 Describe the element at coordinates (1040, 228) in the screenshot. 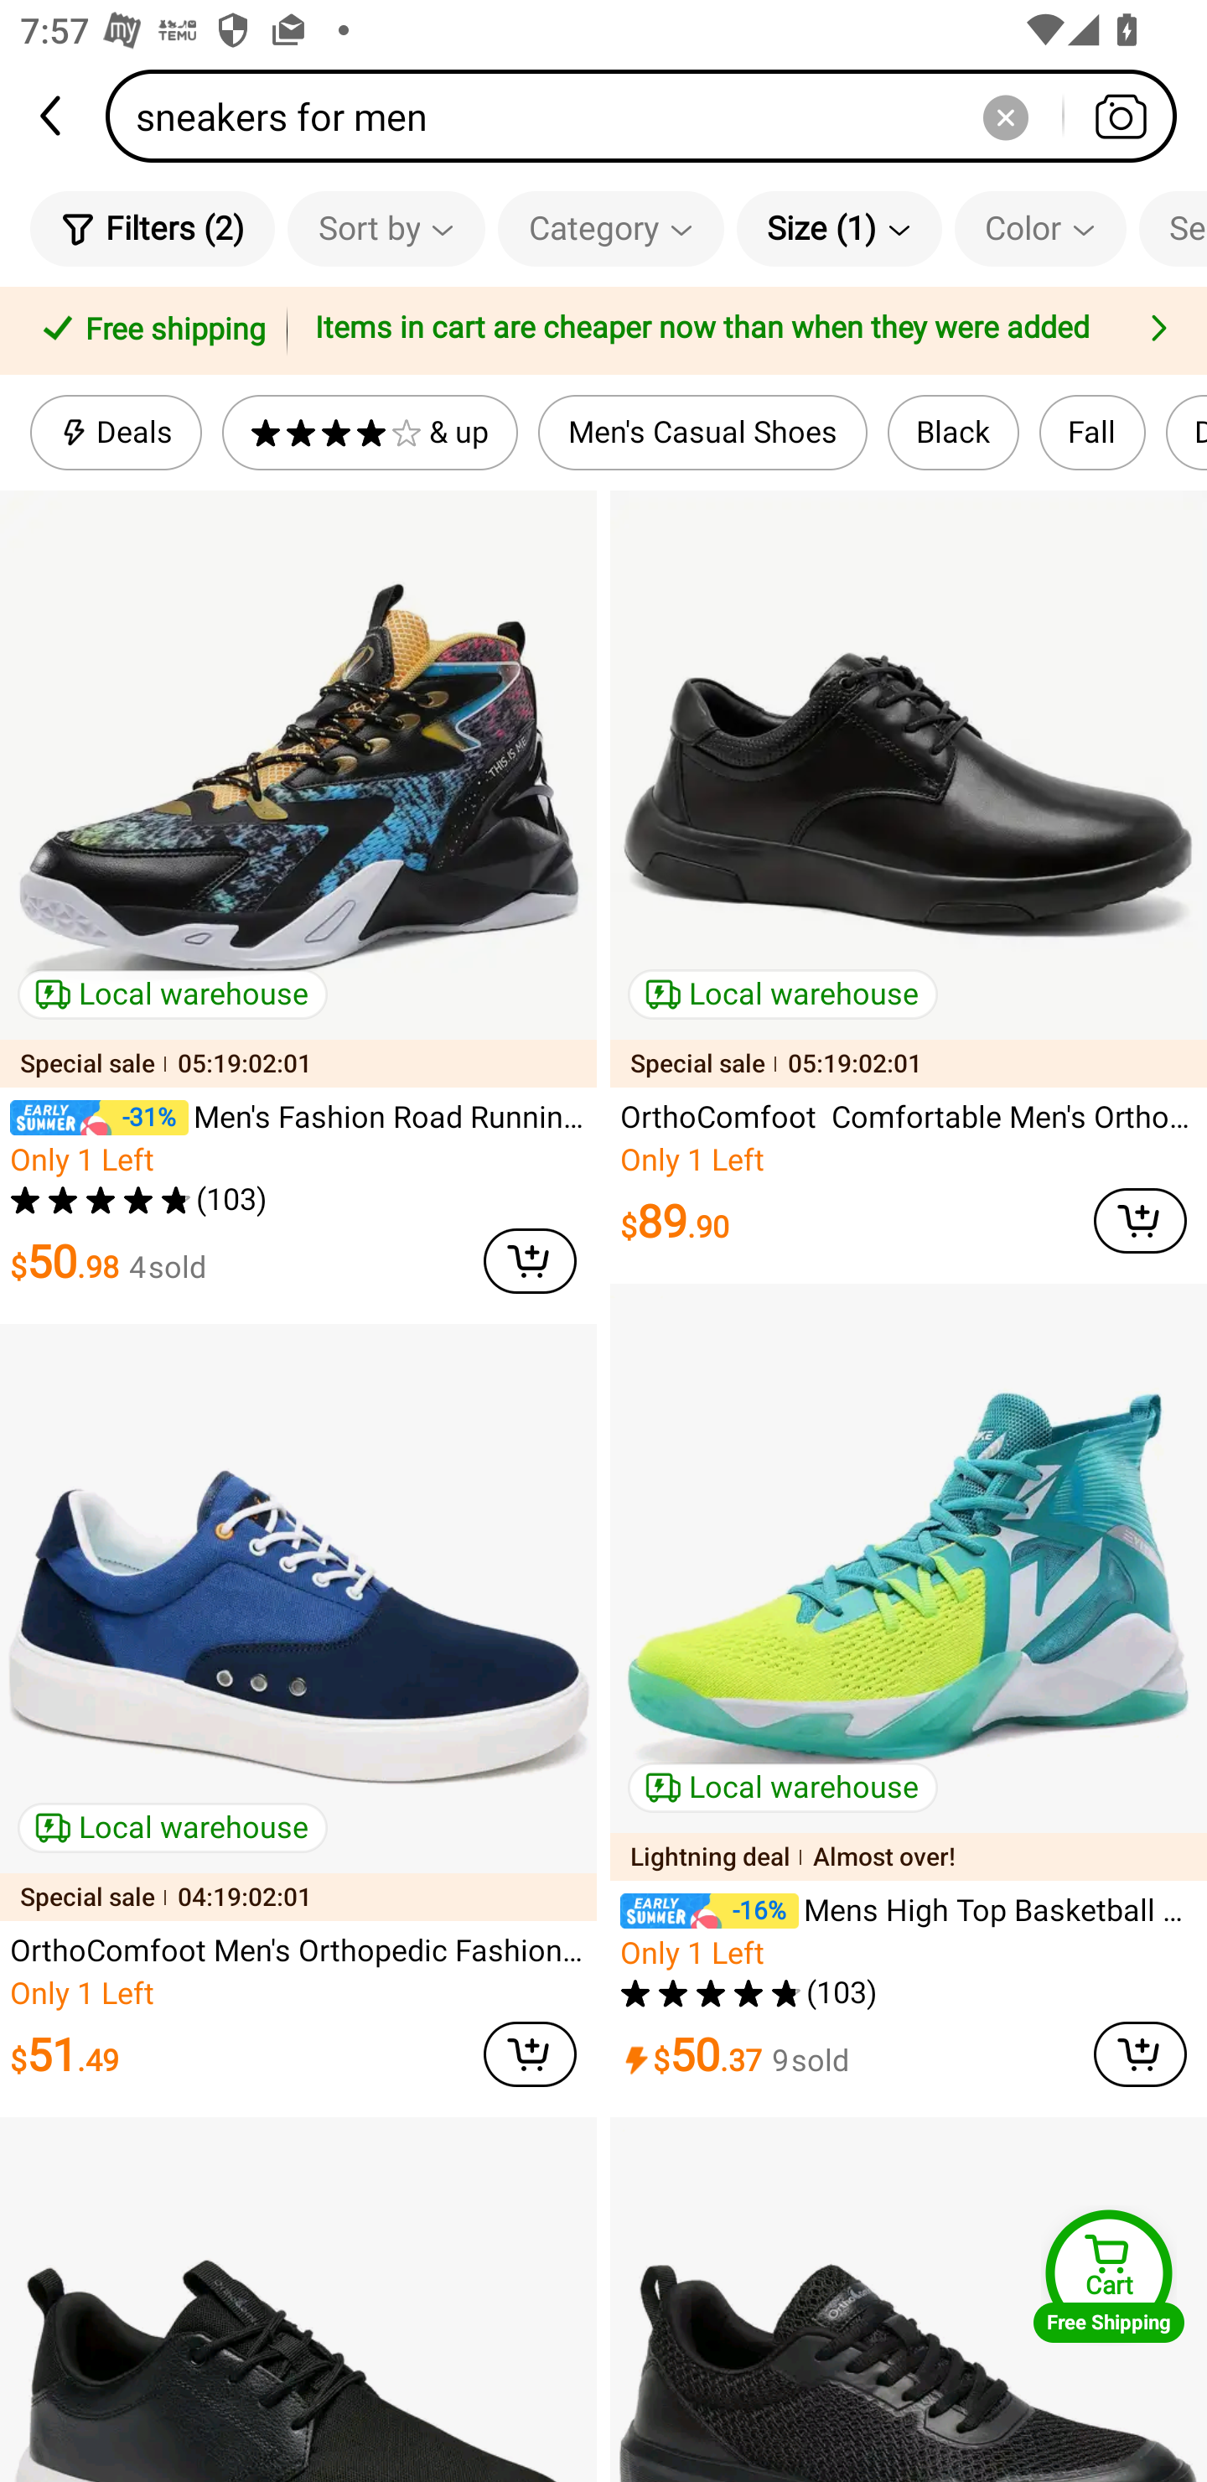

I see `Color` at that location.